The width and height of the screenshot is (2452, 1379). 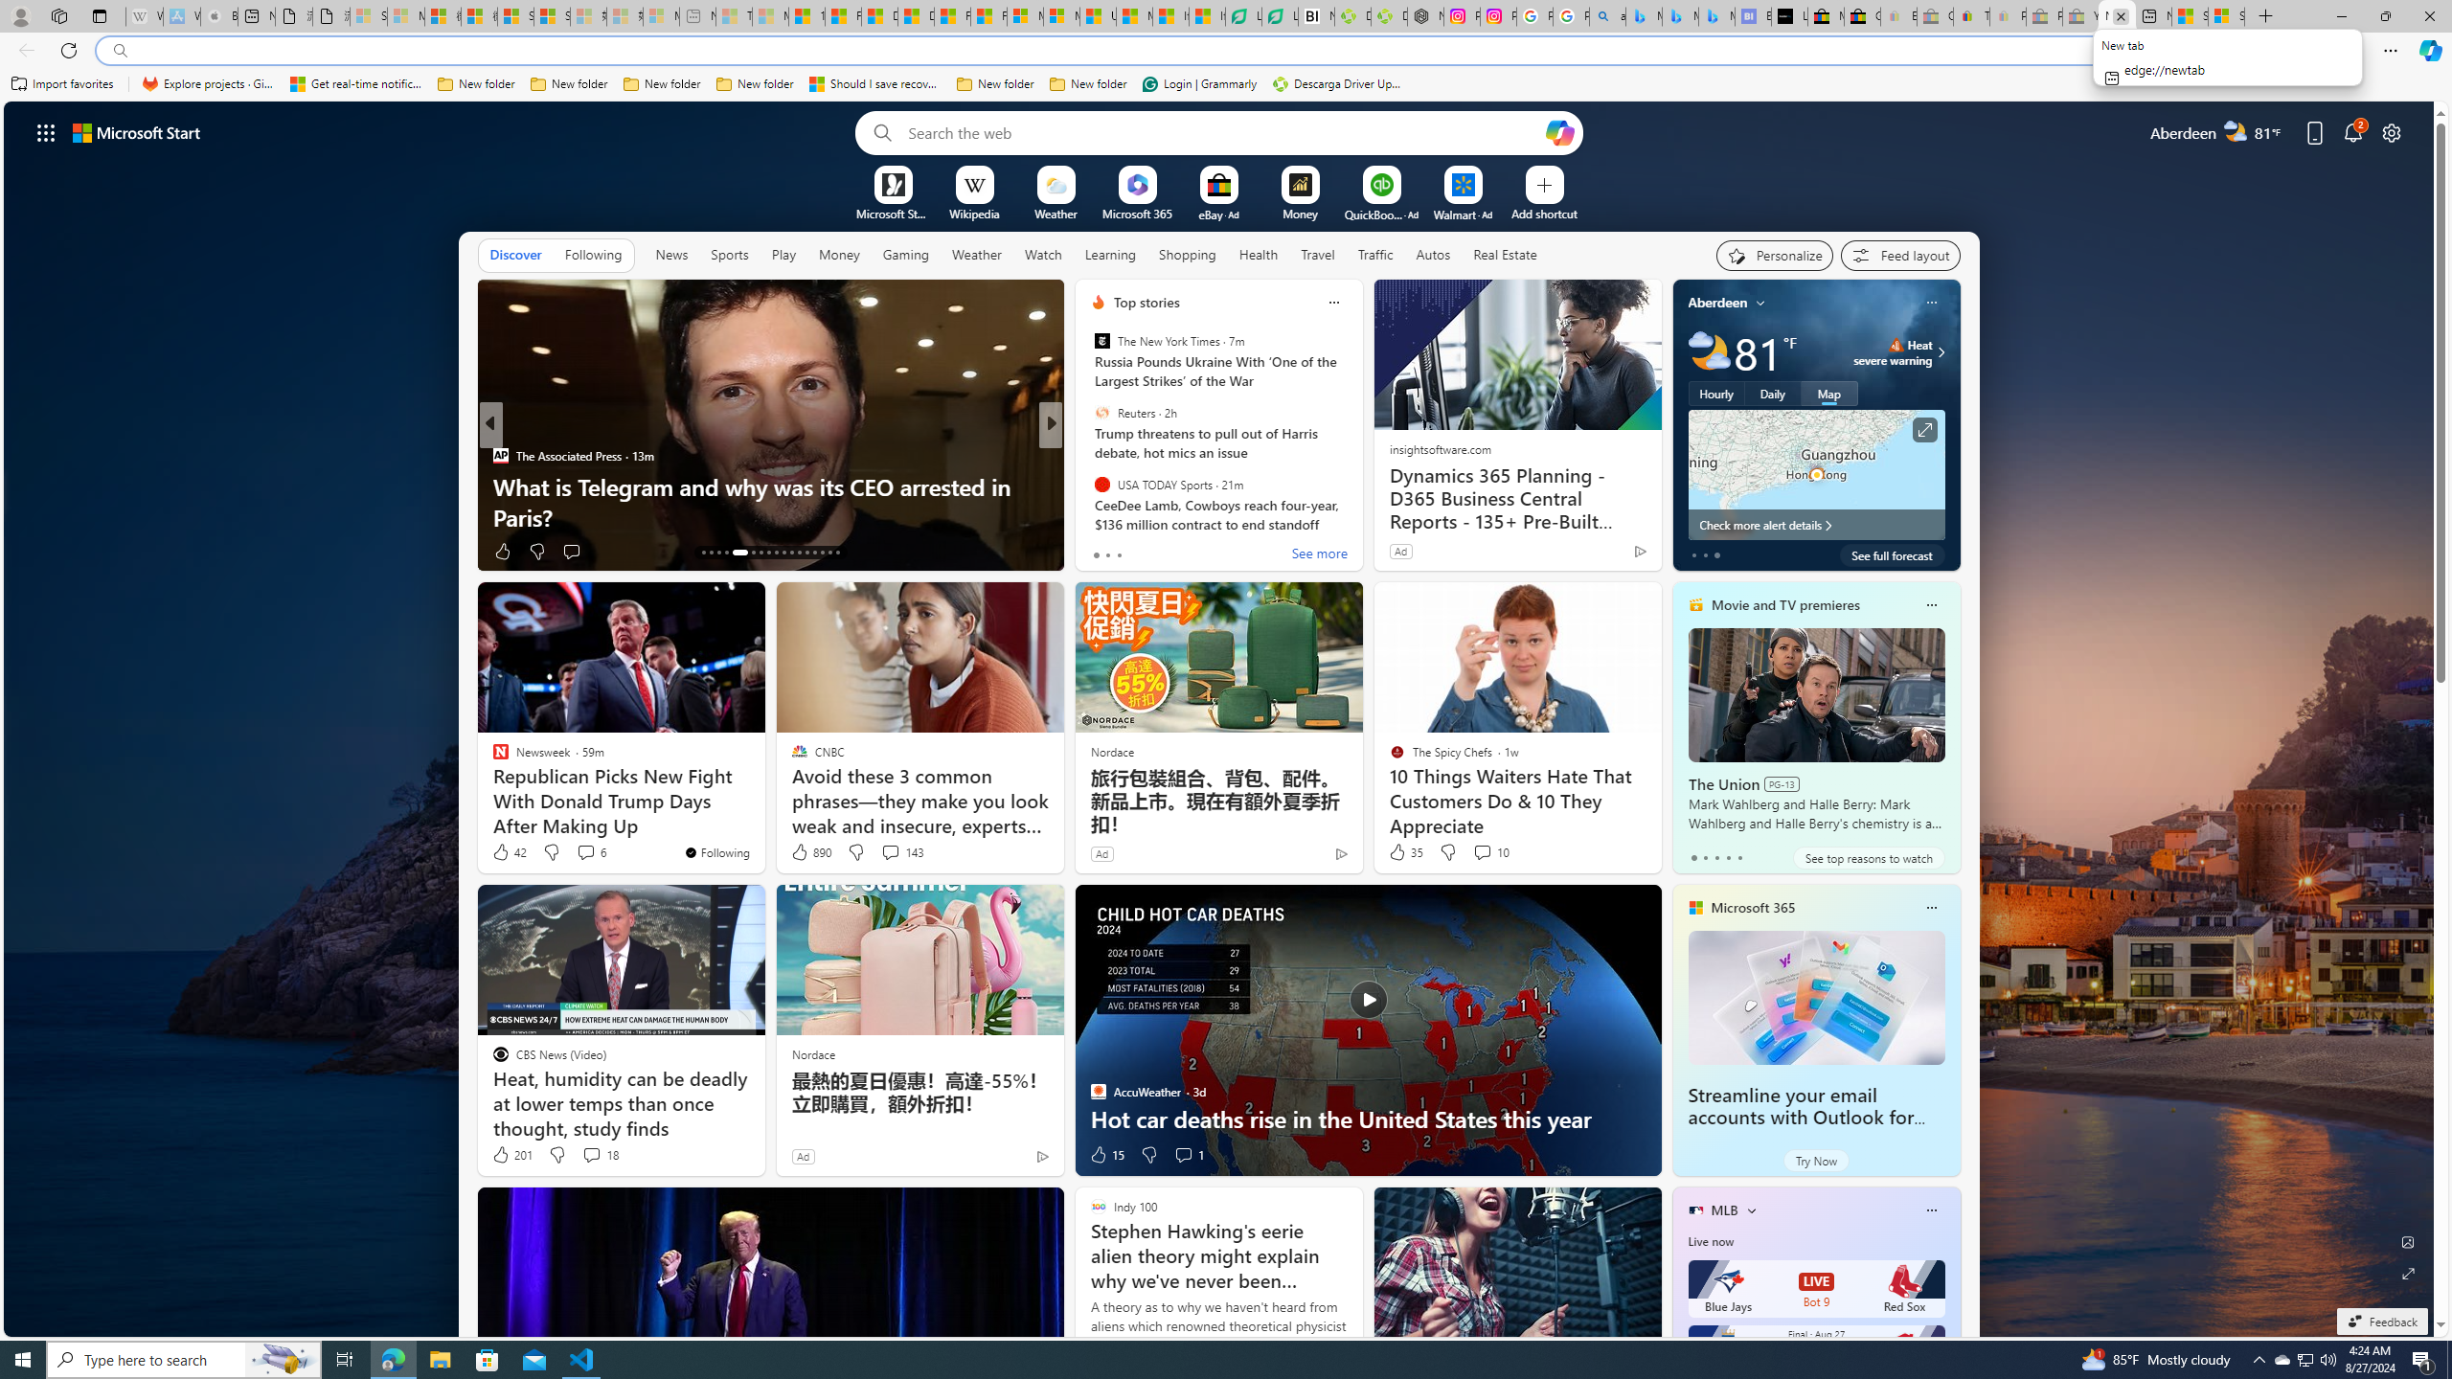 What do you see at coordinates (2354, 132) in the screenshot?
I see `Notifications` at bounding box center [2354, 132].